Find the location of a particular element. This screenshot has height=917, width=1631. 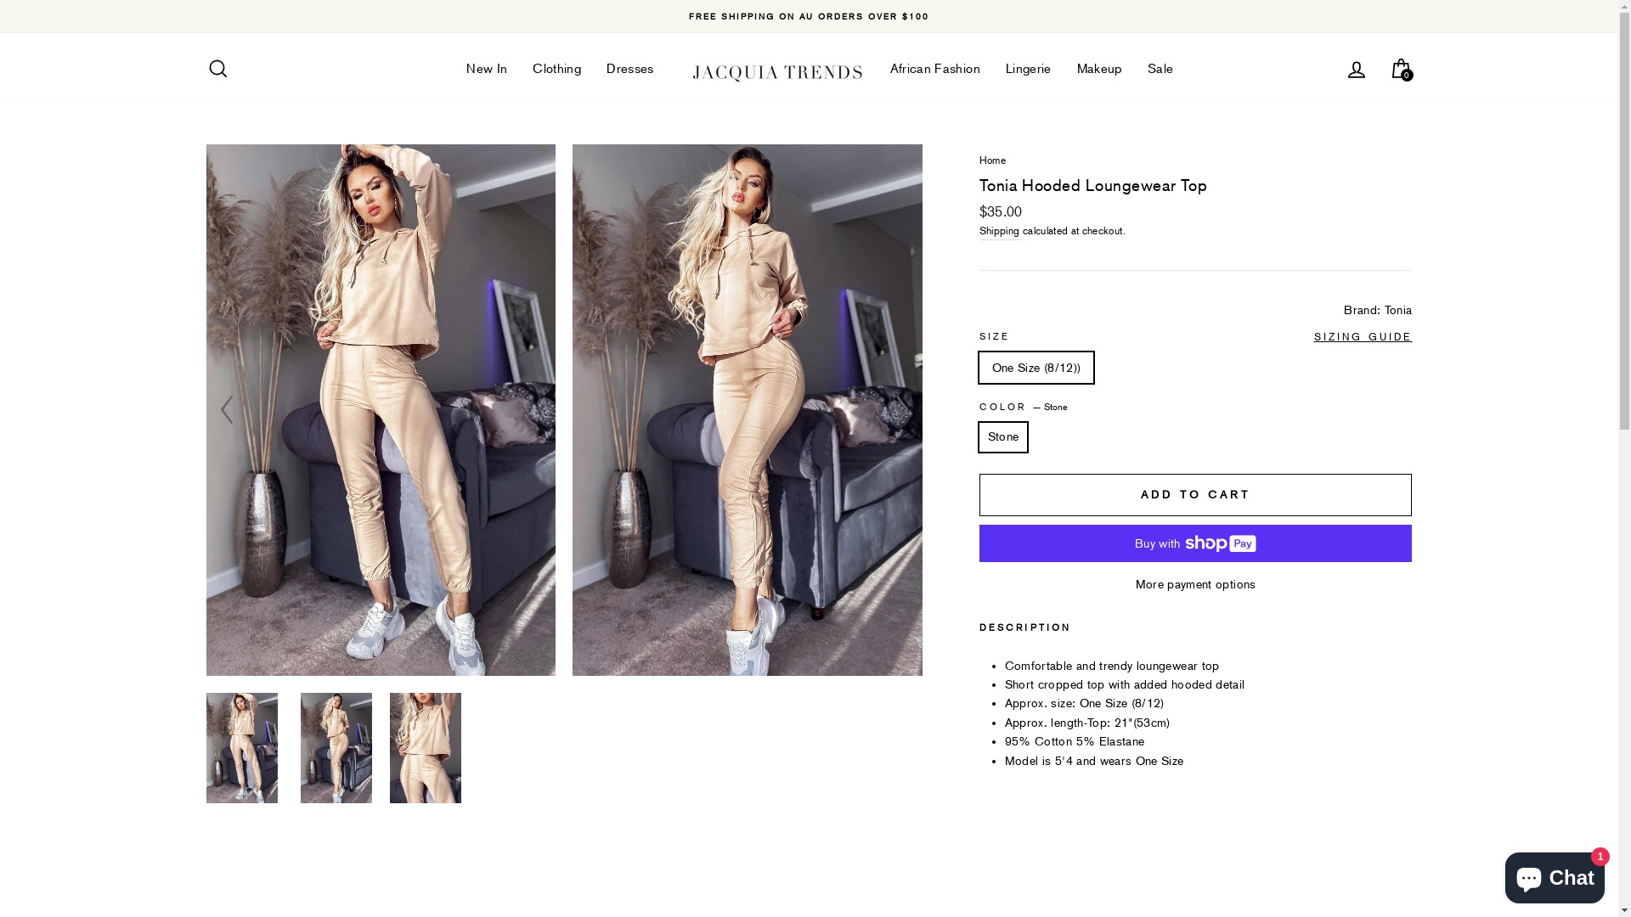

Sale is located at coordinates (1160, 74).